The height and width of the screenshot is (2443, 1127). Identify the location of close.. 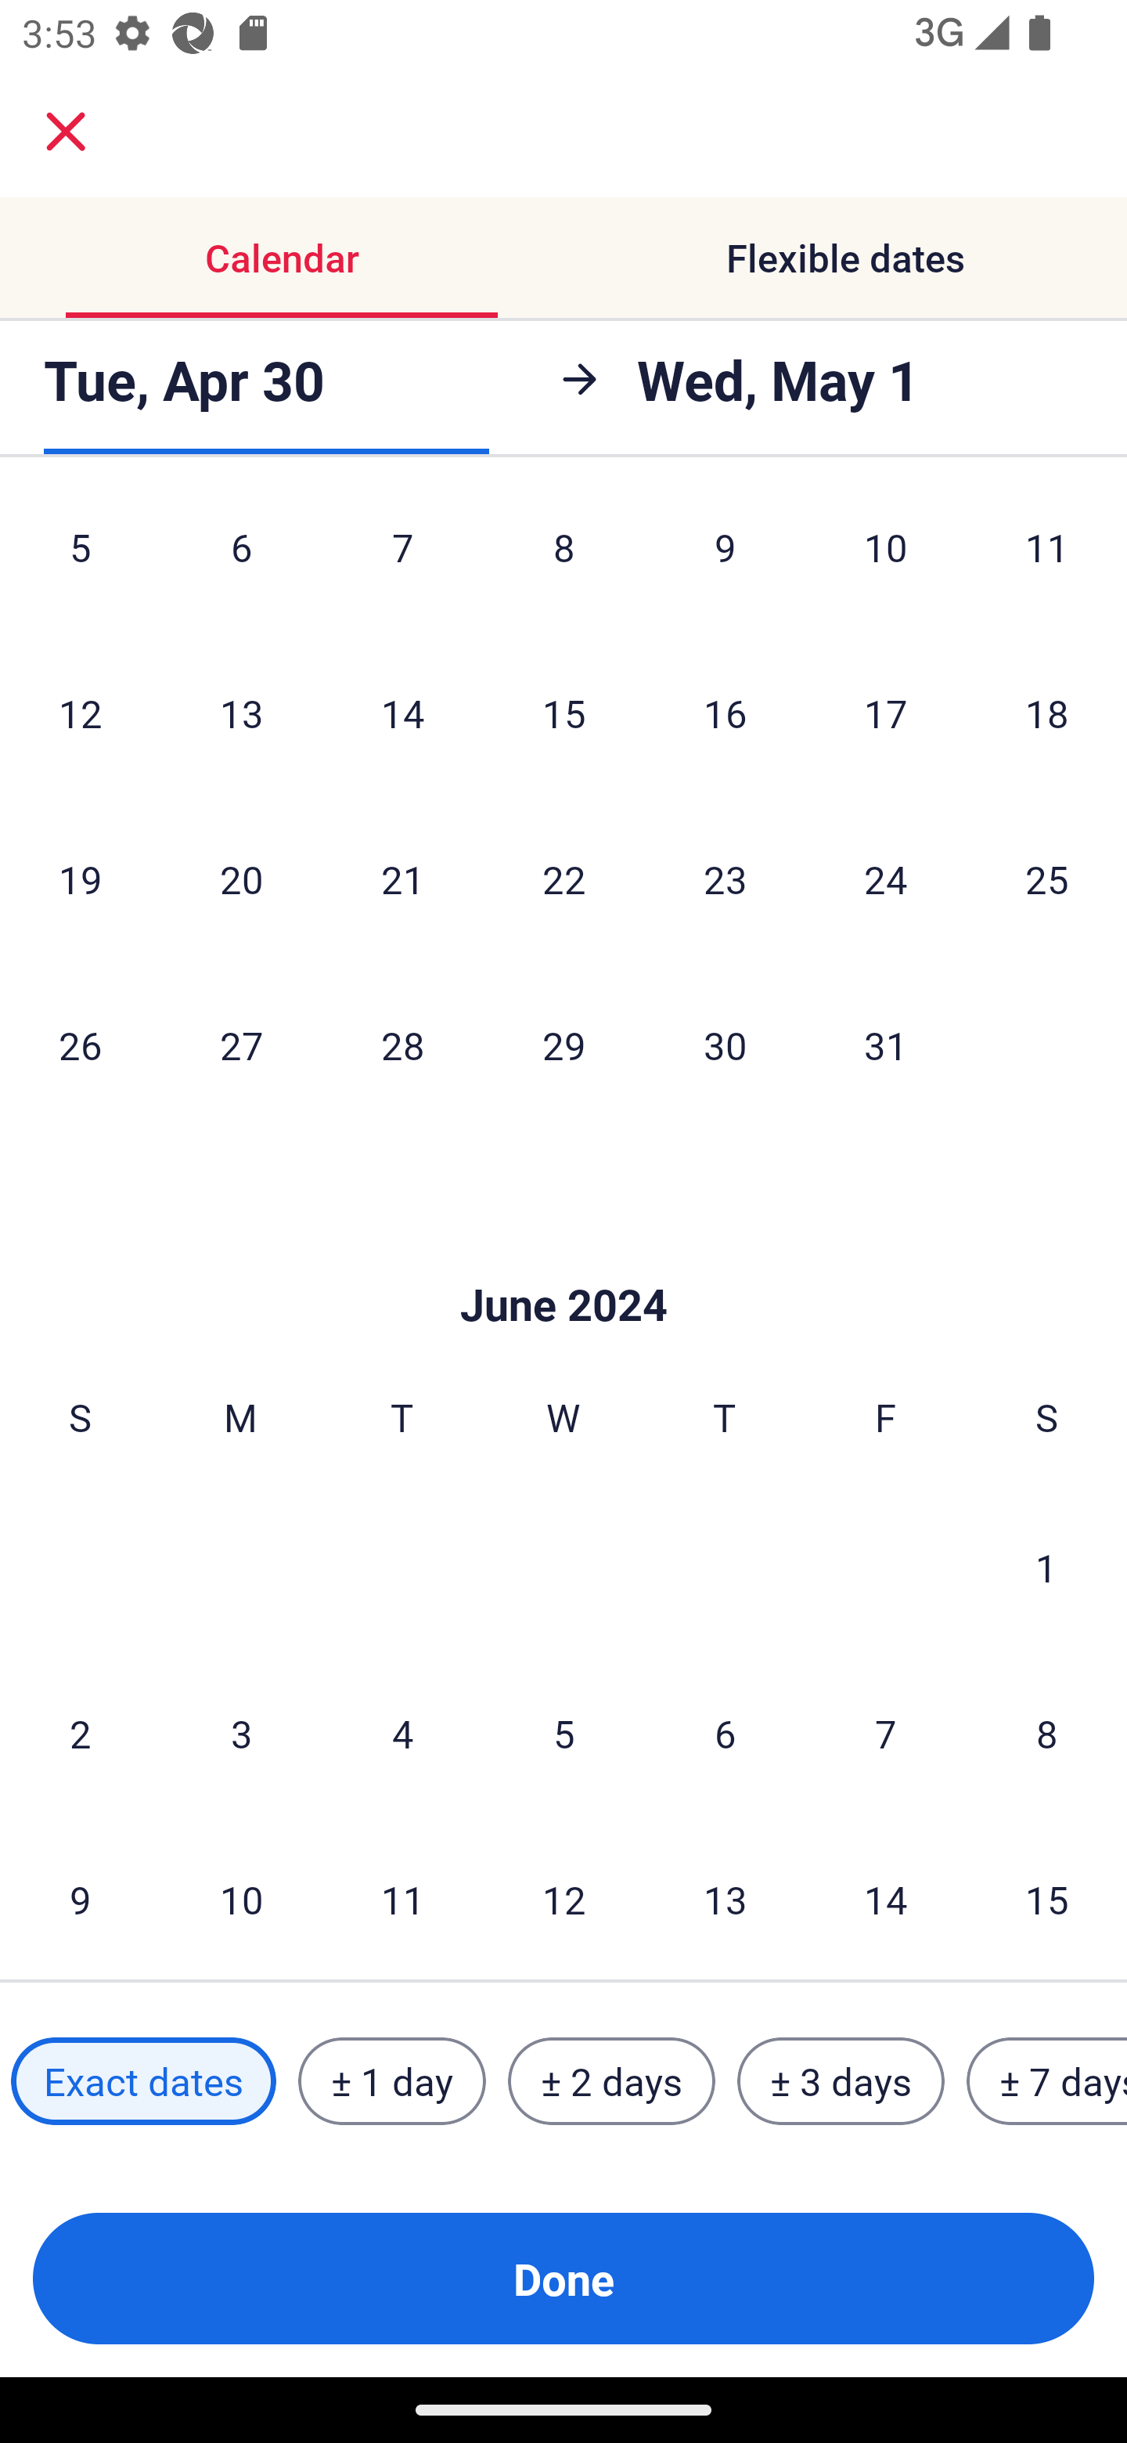
(66, 132).